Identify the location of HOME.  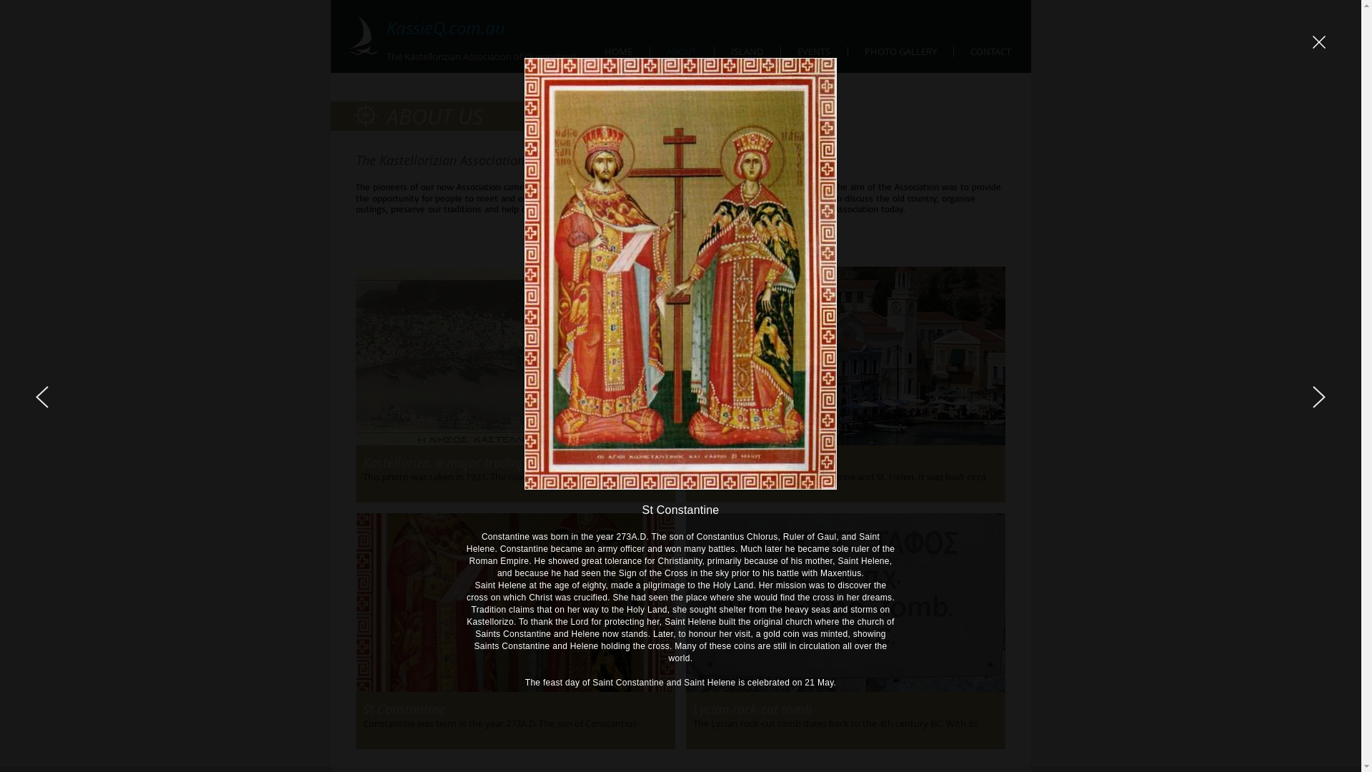
(618, 51).